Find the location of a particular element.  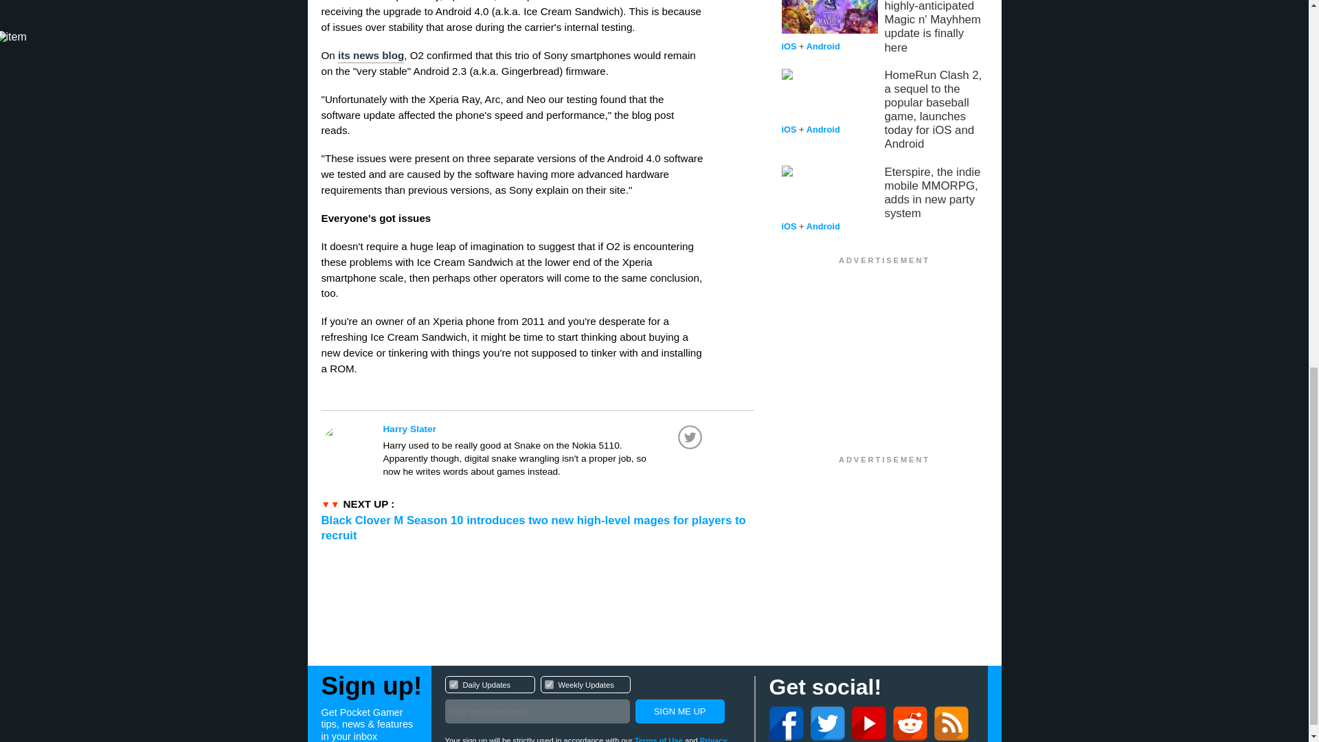

1 is located at coordinates (453, 684).